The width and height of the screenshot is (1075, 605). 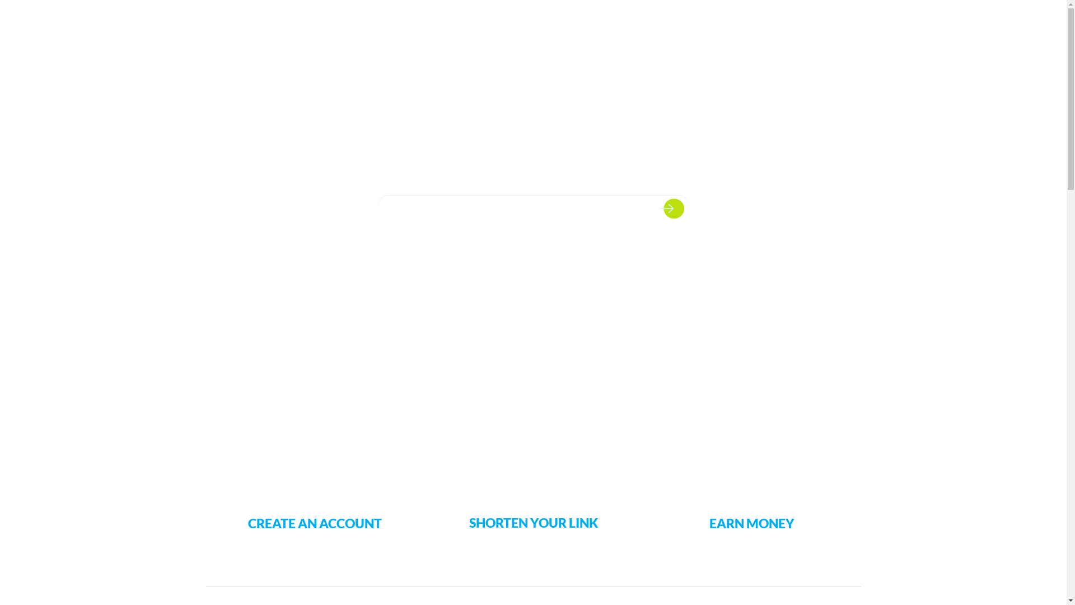 What do you see at coordinates (709, 34) in the screenshot?
I see `PUBLISHER RATES` at bounding box center [709, 34].